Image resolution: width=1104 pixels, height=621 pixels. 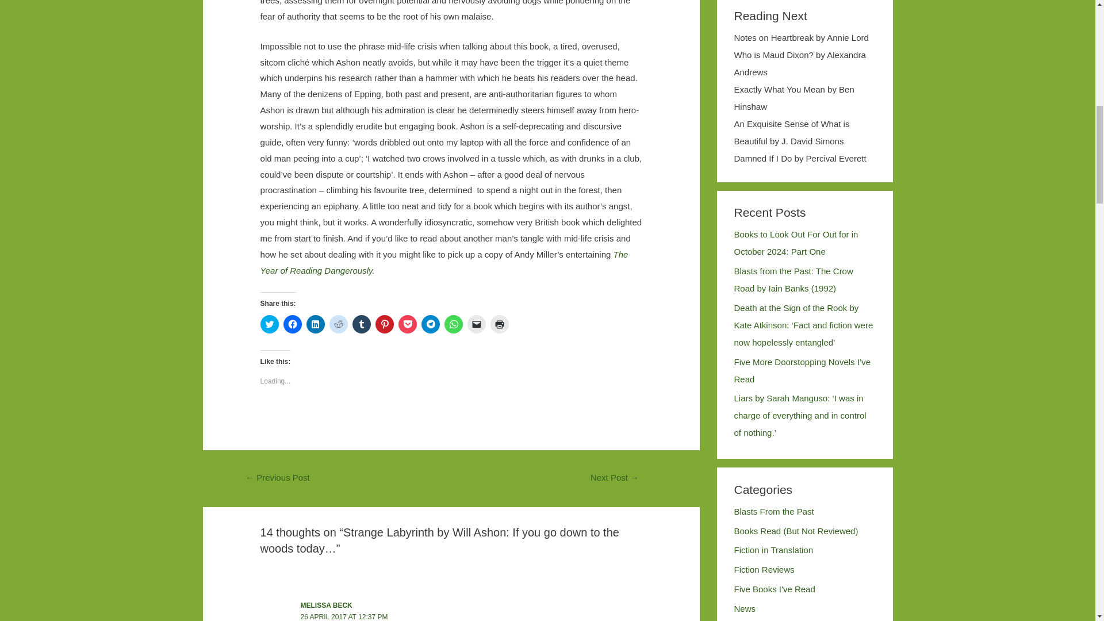 I want to click on Click to share on Tumblr, so click(x=361, y=324).